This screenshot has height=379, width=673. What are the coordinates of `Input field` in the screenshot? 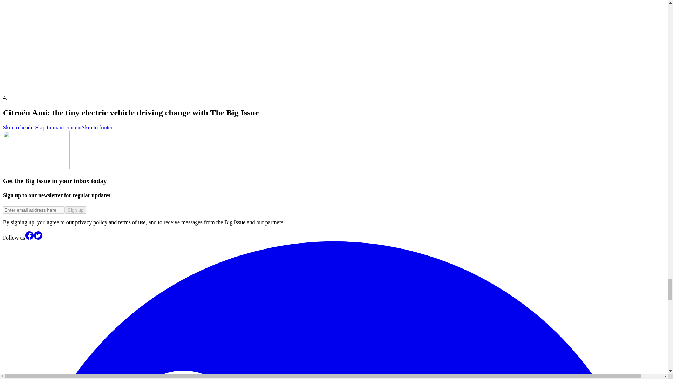 It's located at (34, 210).